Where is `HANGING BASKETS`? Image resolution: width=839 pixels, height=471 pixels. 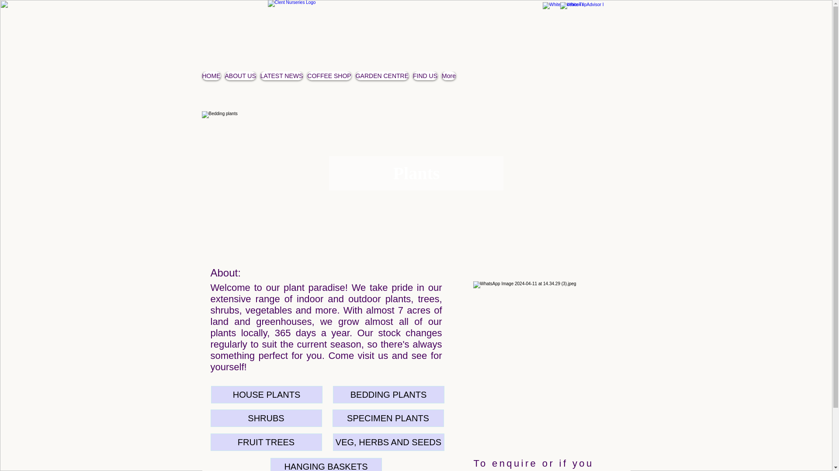
HANGING BASKETS is located at coordinates (326, 464).